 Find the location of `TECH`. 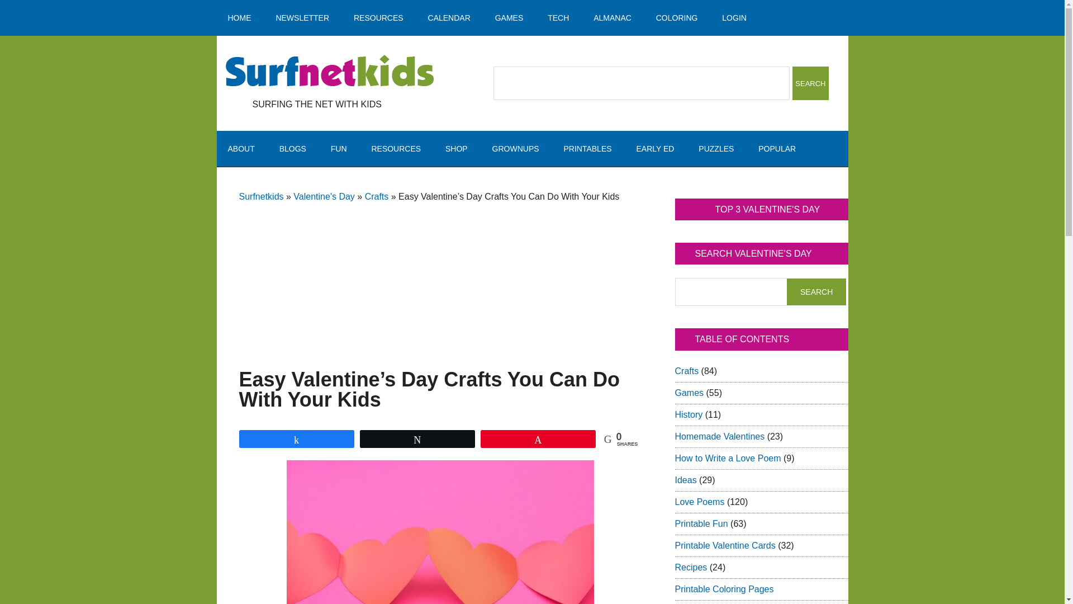

TECH is located at coordinates (558, 18).